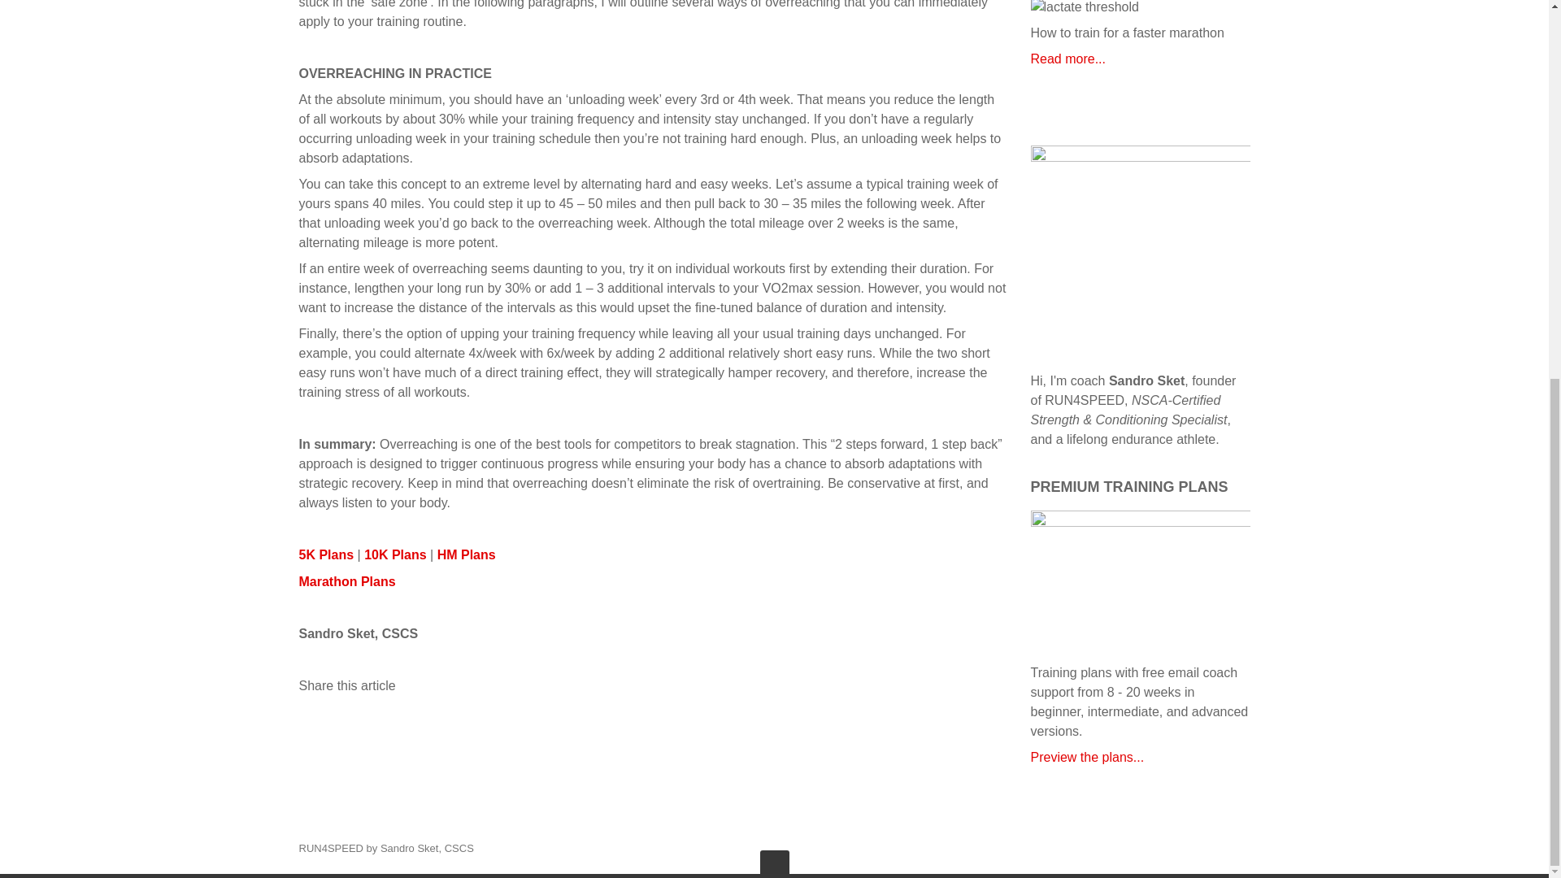  What do you see at coordinates (1219, 849) in the screenshot?
I see `Twitter` at bounding box center [1219, 849].